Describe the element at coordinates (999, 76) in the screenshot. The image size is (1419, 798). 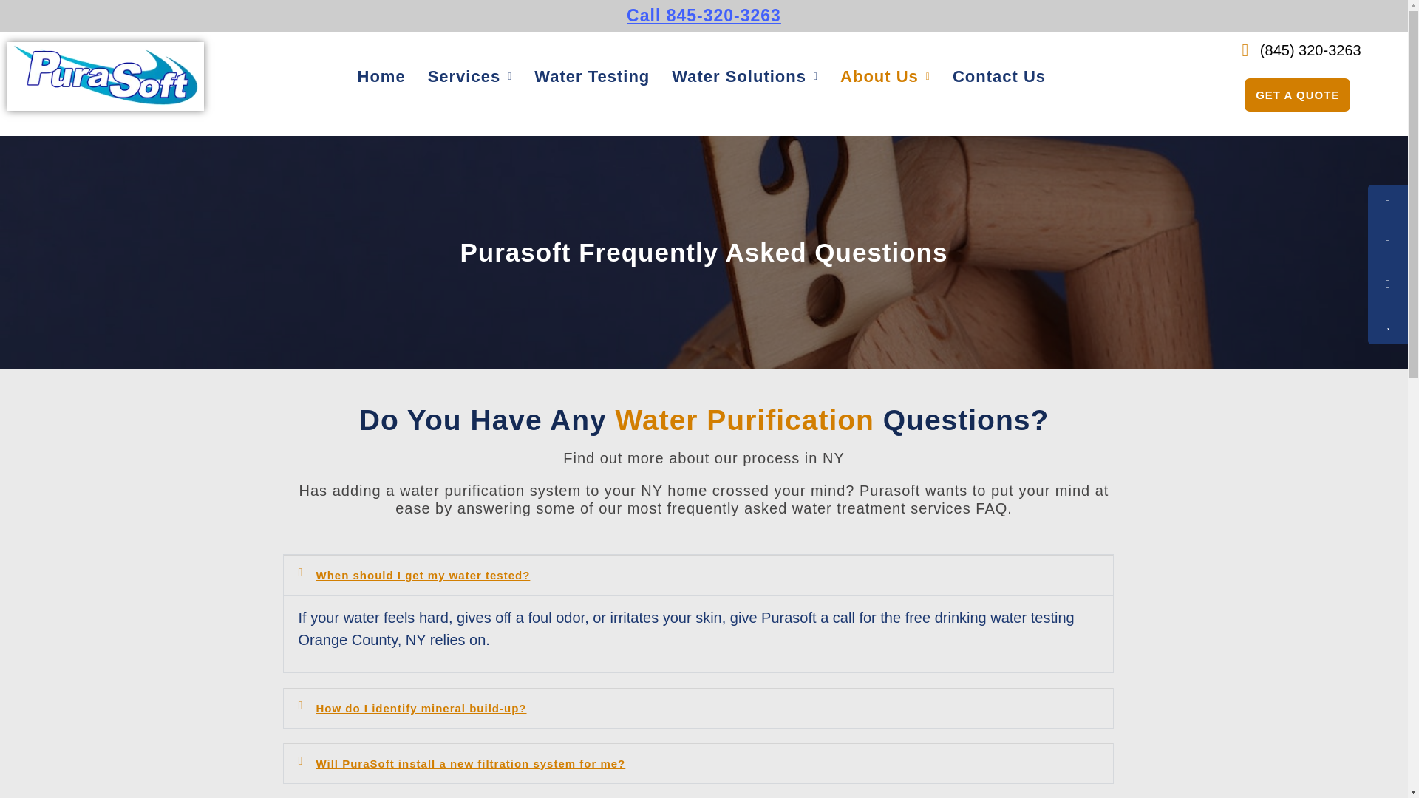
I see `Contact Us` at that location.